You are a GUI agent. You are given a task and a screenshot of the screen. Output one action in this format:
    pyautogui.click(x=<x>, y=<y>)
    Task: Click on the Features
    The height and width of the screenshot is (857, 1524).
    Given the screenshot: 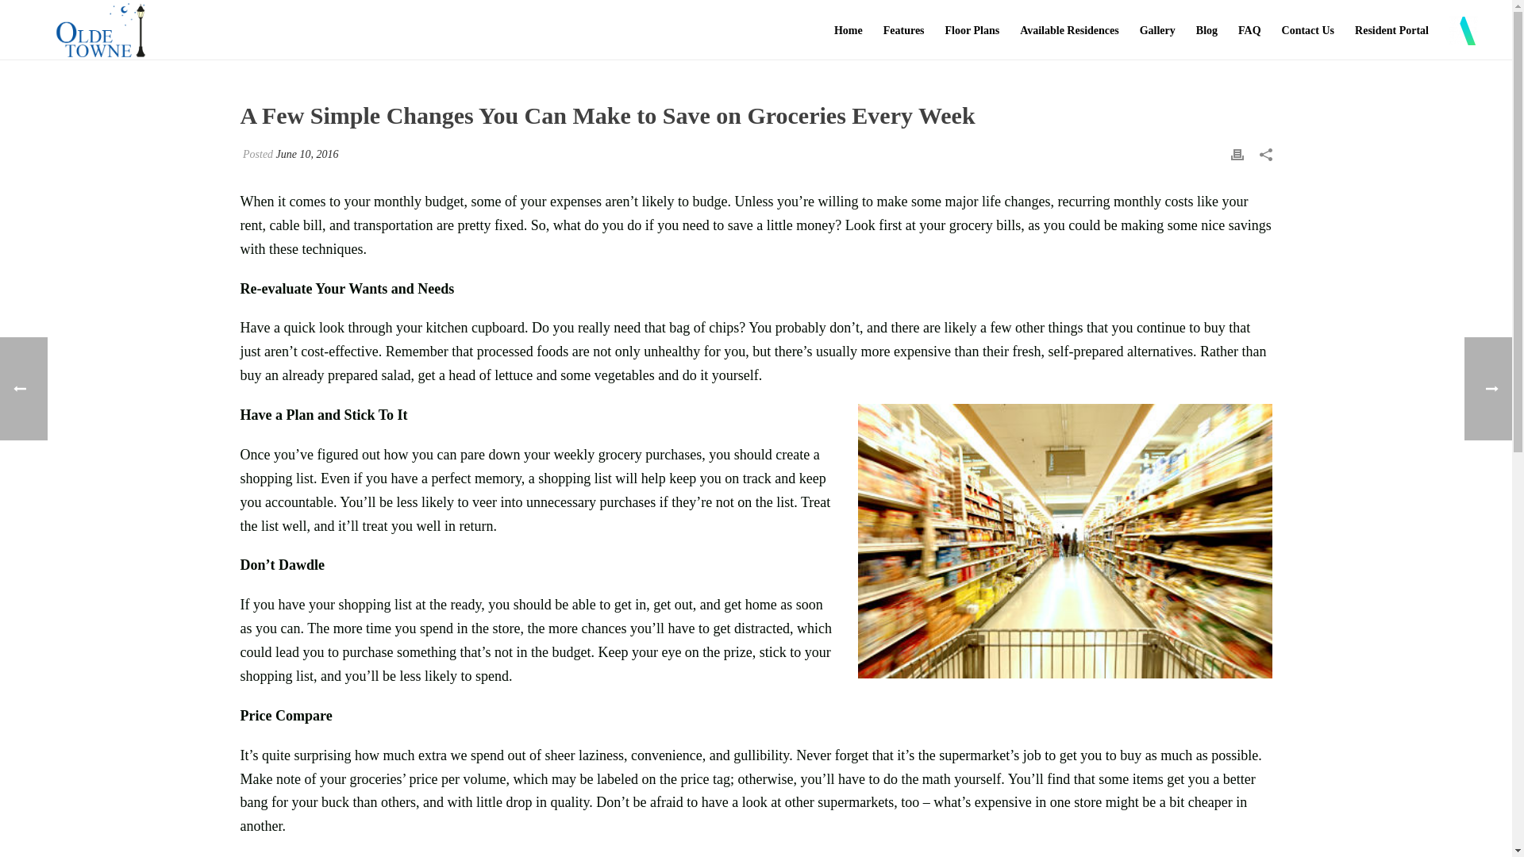 What is the action you would take?
    pyautogui.click(x=904, y=30)
    